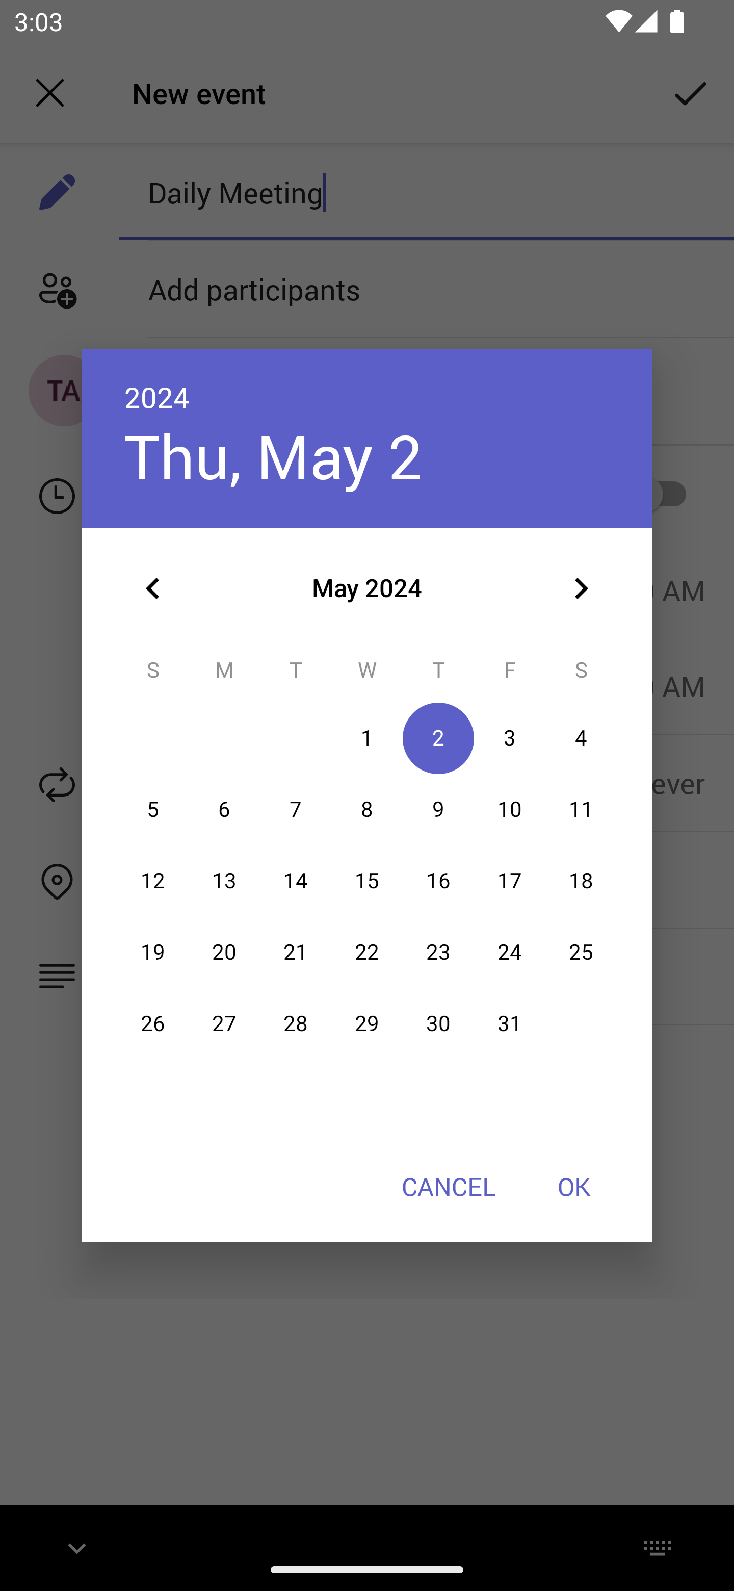  What do you see at coordinates (438, 739) in the screenshot?
I see `2 02 May 2024` at bounding box center [438, 739].